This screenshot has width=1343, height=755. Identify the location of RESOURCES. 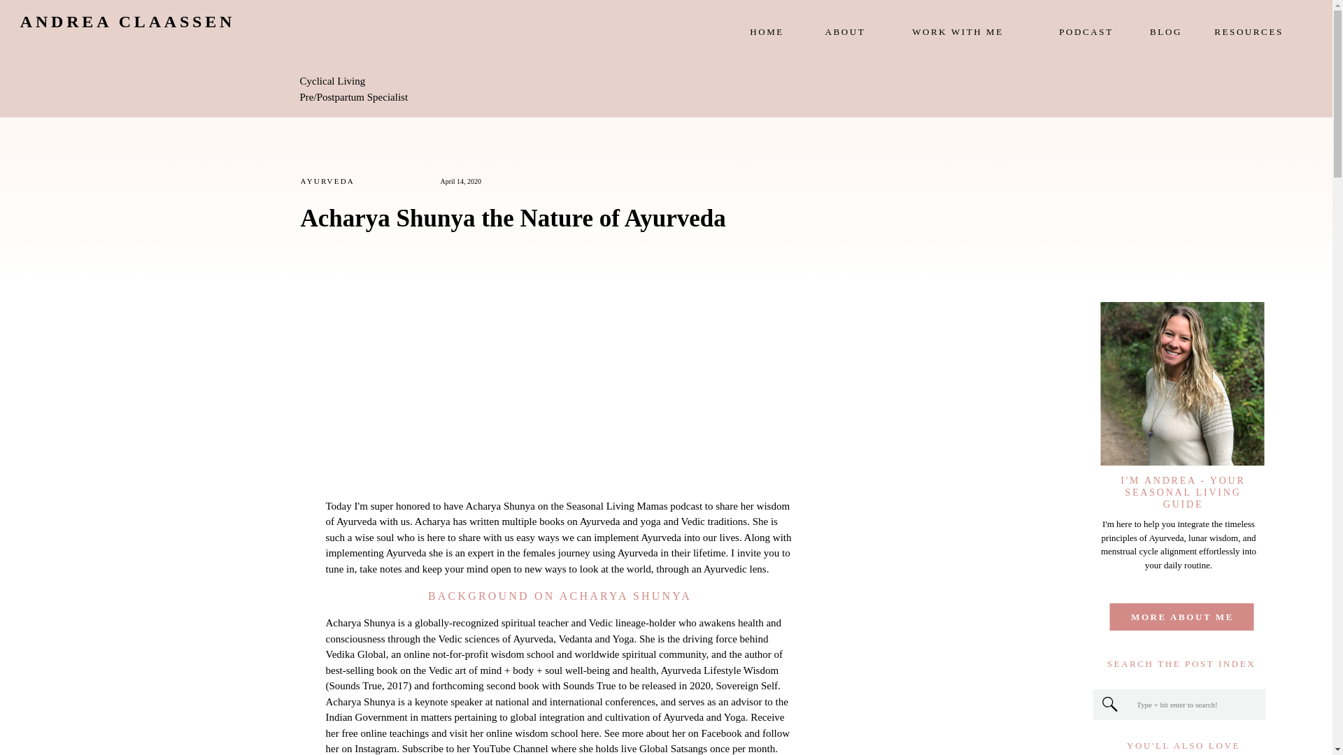
(1249, 32).